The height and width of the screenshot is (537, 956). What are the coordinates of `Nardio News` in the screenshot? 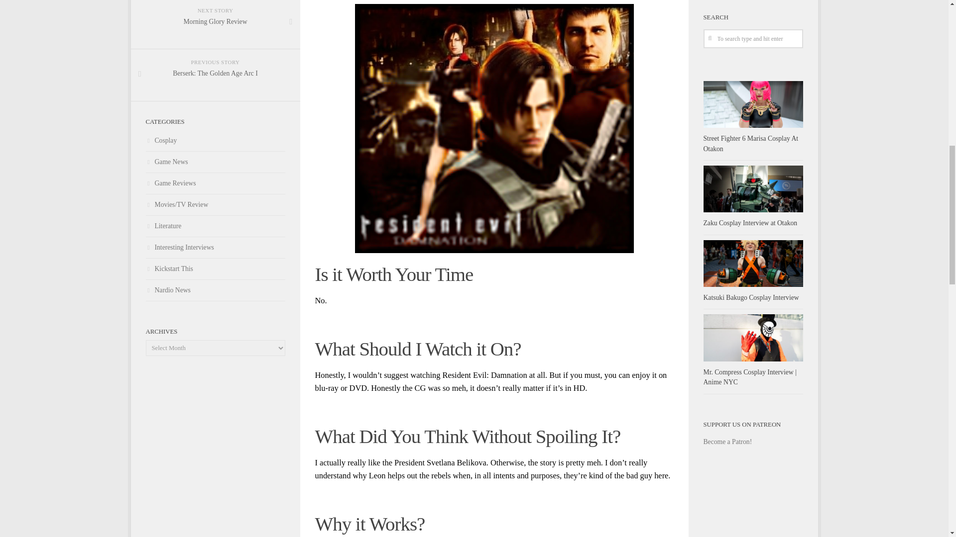 It's located at (215, 290).